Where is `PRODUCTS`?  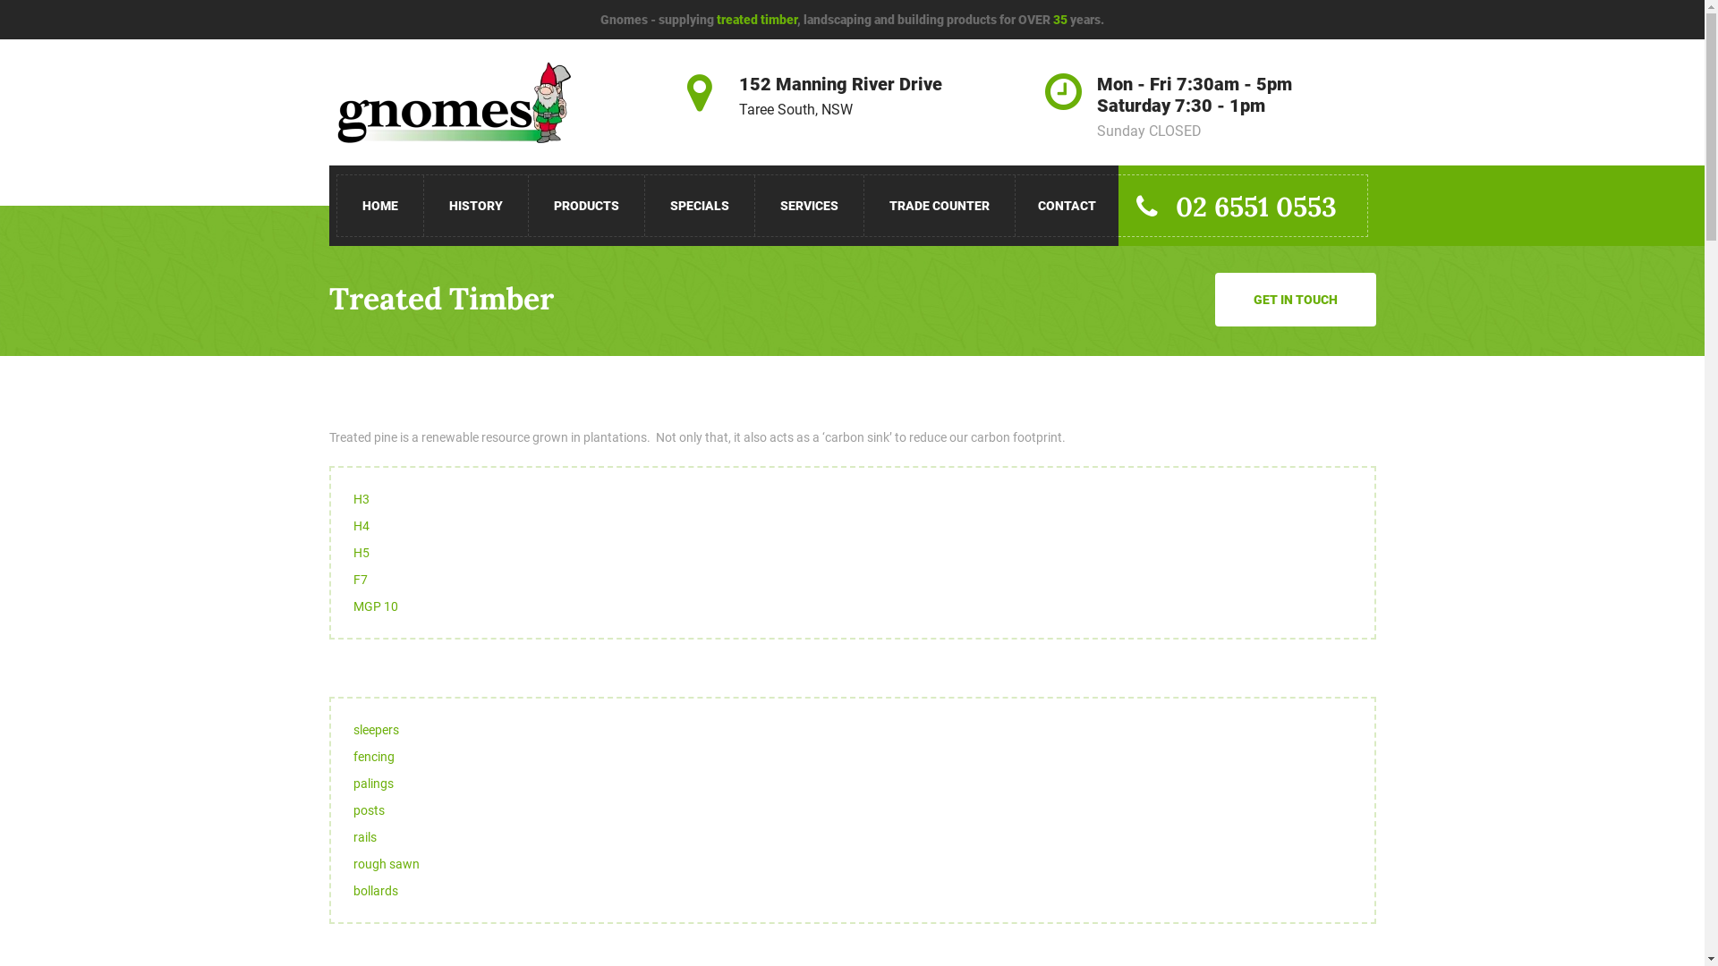
PRODUCTS is located at coordinates (586, 206).